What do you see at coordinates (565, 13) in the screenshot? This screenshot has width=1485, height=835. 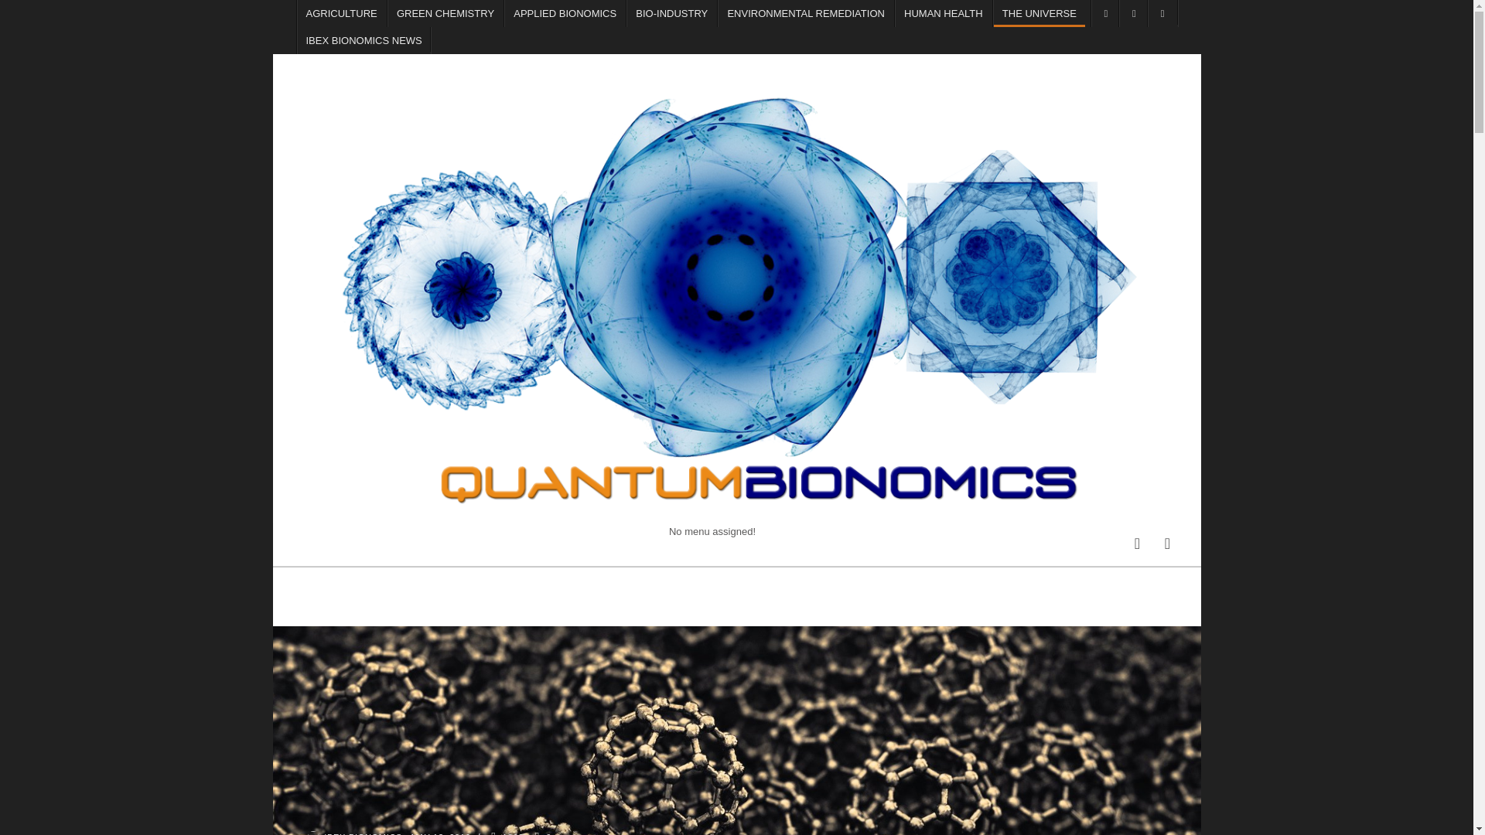 I see `APPLIED BIONOMICS` at bounding box center [565, 13].